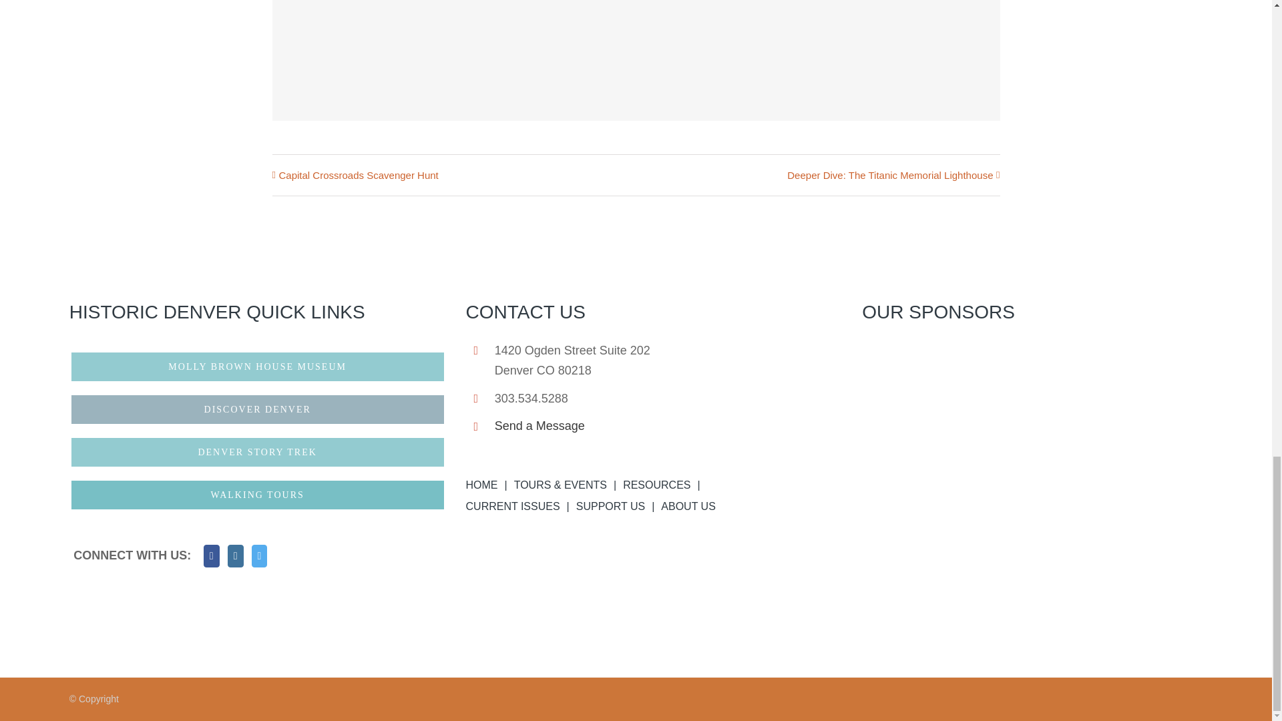 The height and width of the screenshot is (721, 1282). What do you see at coordinates (258, 366) in the screenshot?
I see `mollyBrown` at bounding box center [258, 366].